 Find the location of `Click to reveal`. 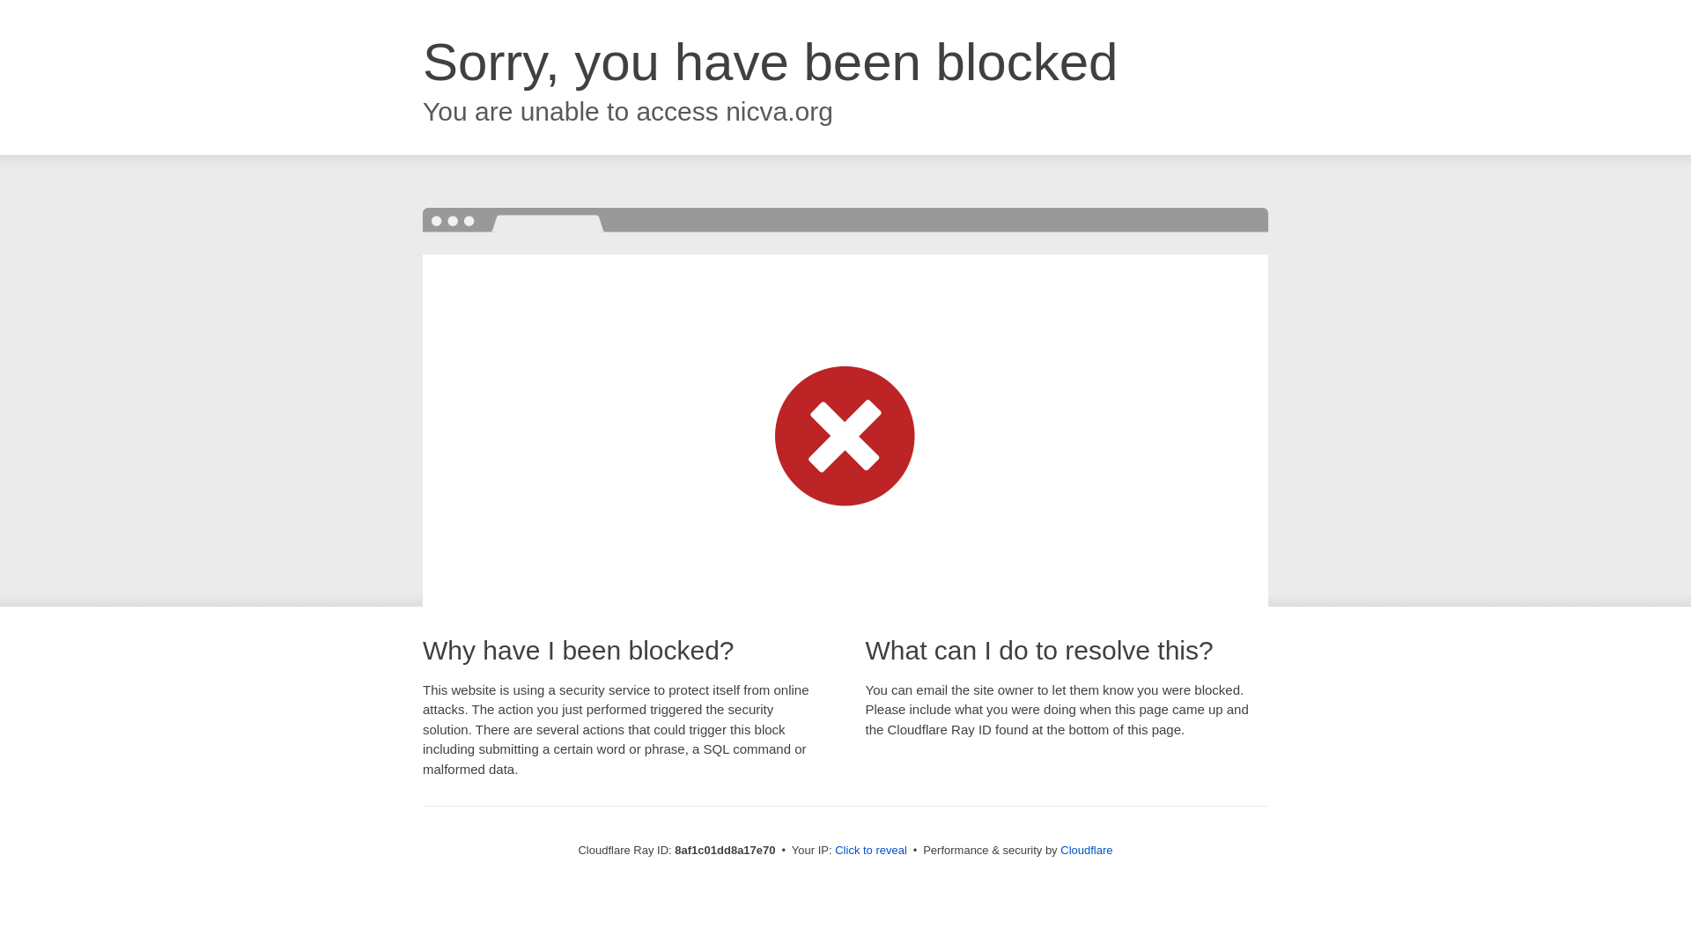

Click to reveal is located at coordinates (870, 851).